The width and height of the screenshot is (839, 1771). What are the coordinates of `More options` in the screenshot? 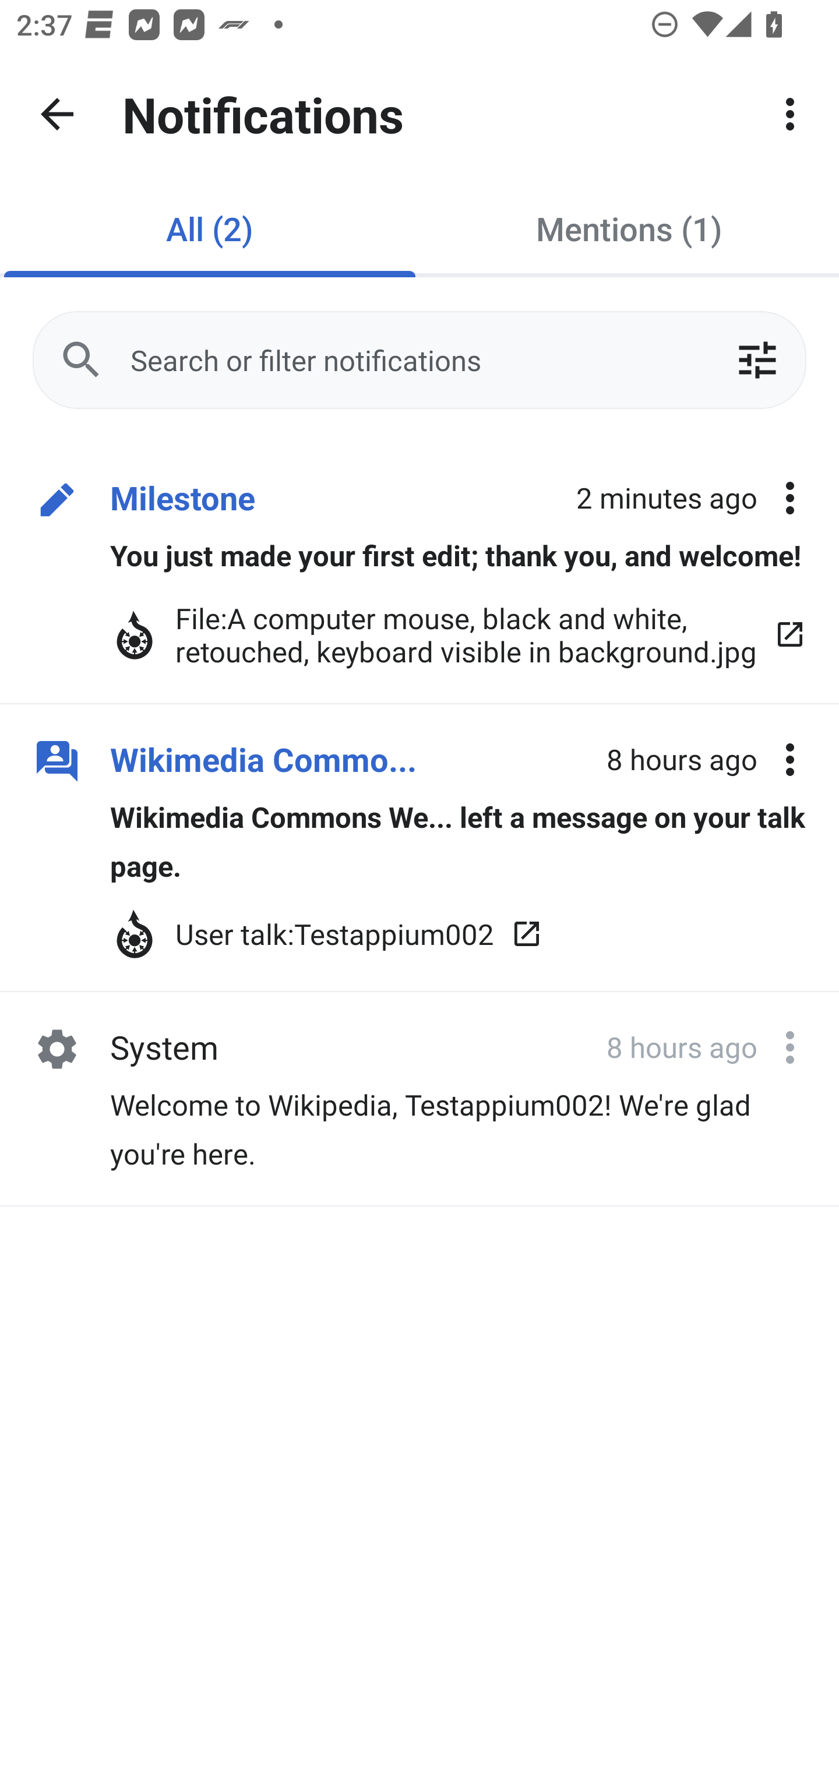 It's located at (790, 760).